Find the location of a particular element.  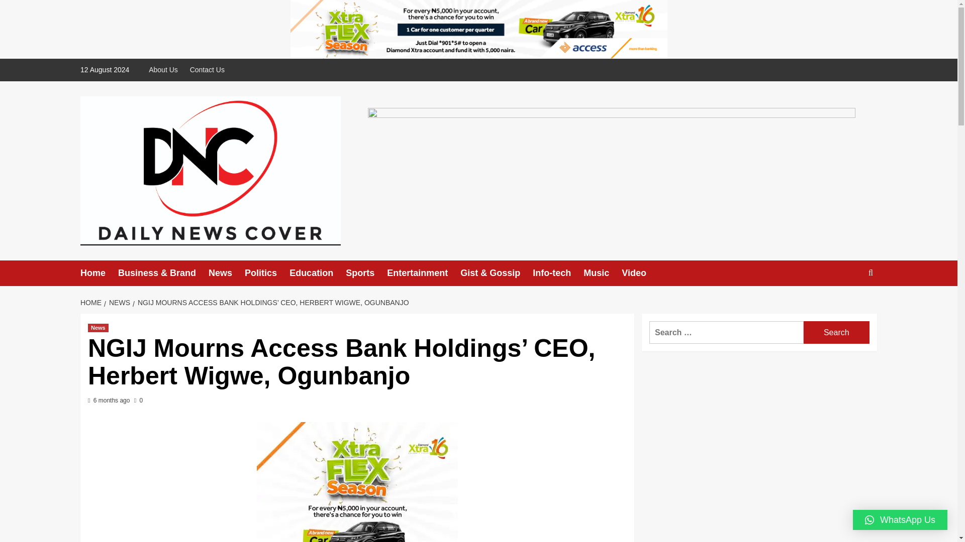

Education is located at coordinates (318, 273).